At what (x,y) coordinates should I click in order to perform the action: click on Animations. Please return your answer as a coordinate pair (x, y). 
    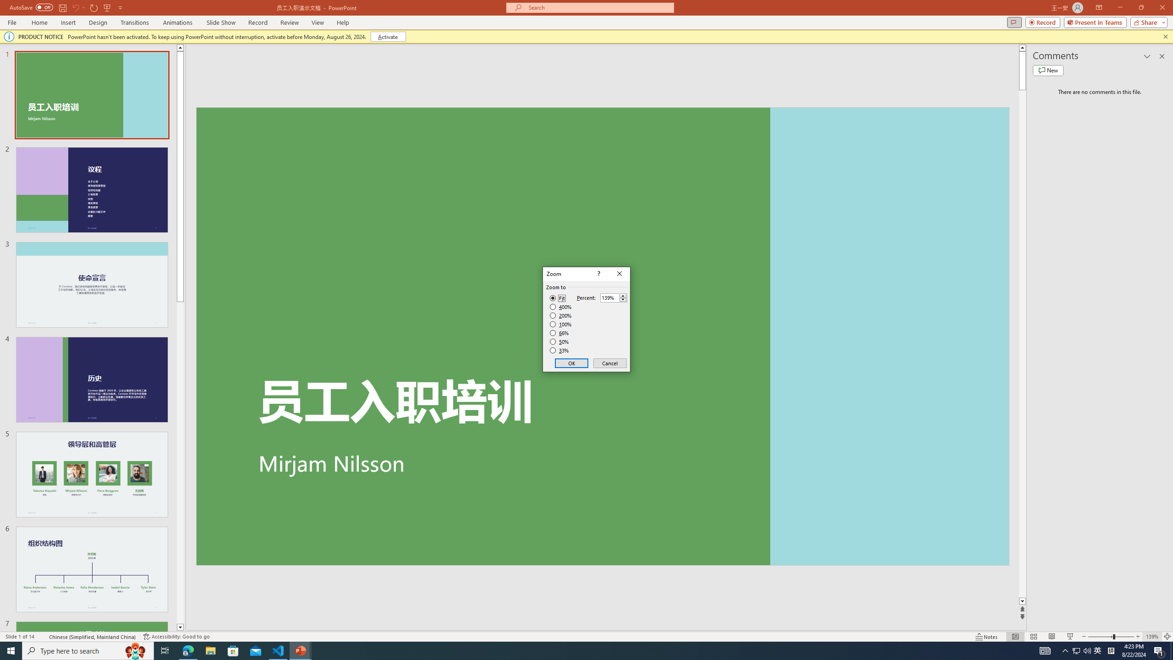
    Looking at the image, I should click on (178, 22).